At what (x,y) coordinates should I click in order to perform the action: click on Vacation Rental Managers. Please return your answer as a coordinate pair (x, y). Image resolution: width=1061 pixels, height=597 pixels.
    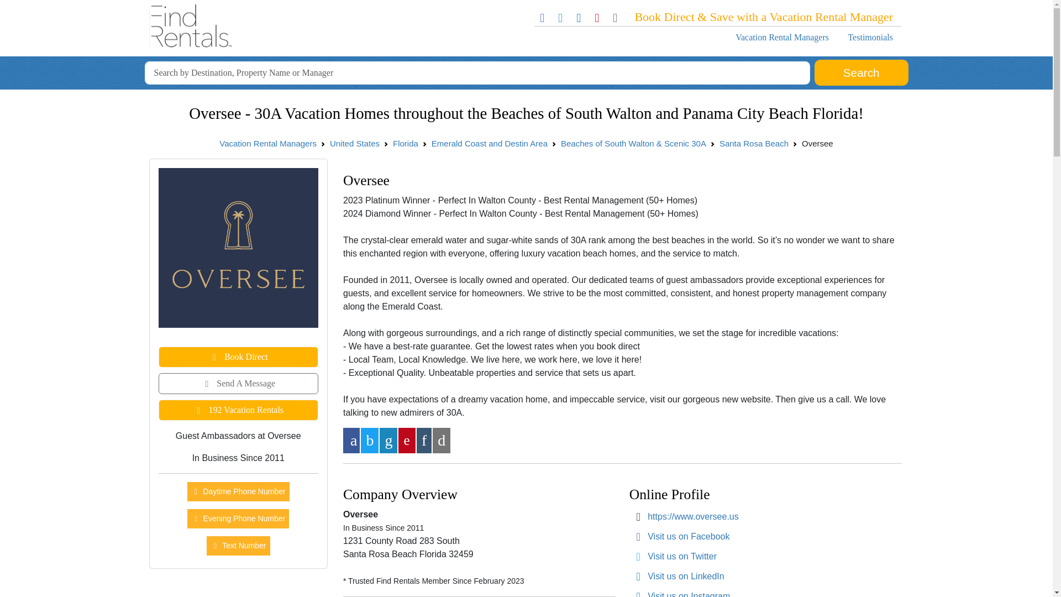
    Looking at the image, I should click on (267, 143).